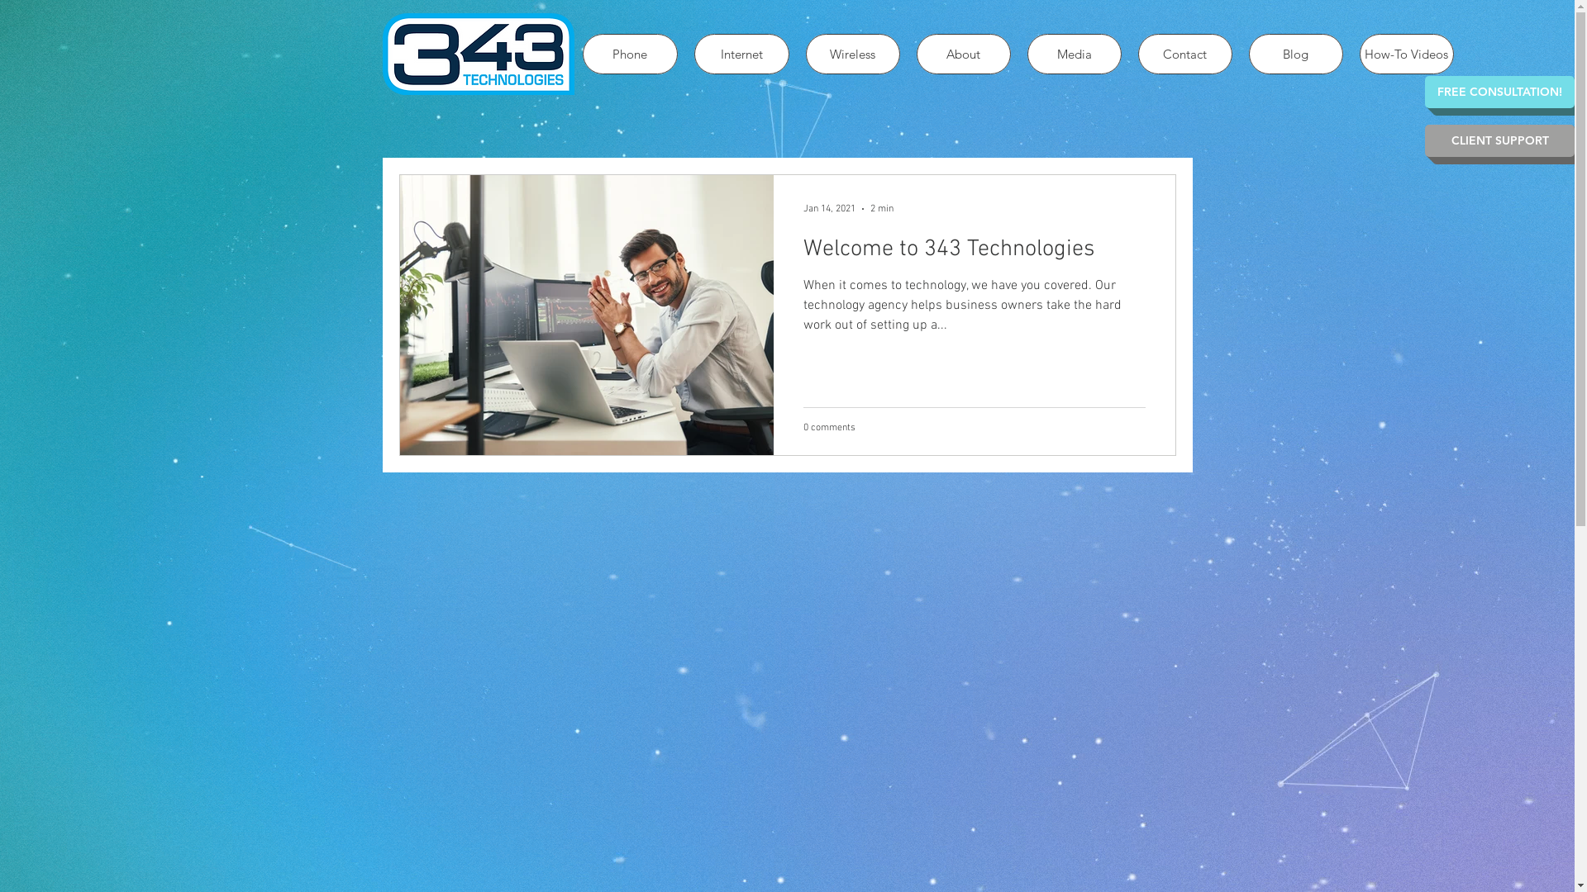 This screenshot has width=1587, height=892. What do you see at coordinates (1295, 55) in the screenshot?
I see `Blog` at bounding box center [1295, 55].